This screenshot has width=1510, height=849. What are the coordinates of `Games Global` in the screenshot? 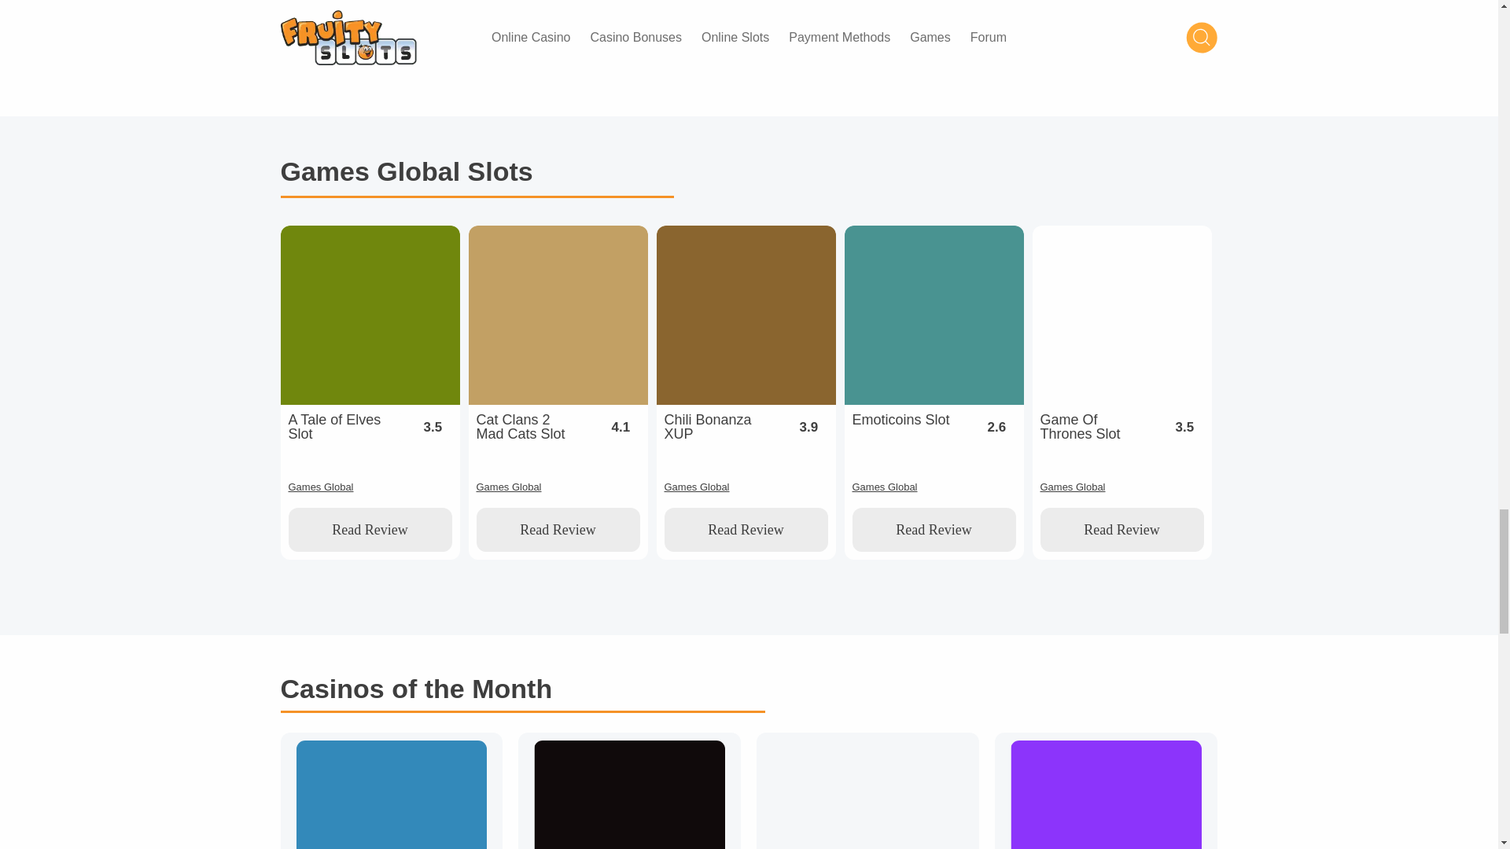 It's located at (524, 19).